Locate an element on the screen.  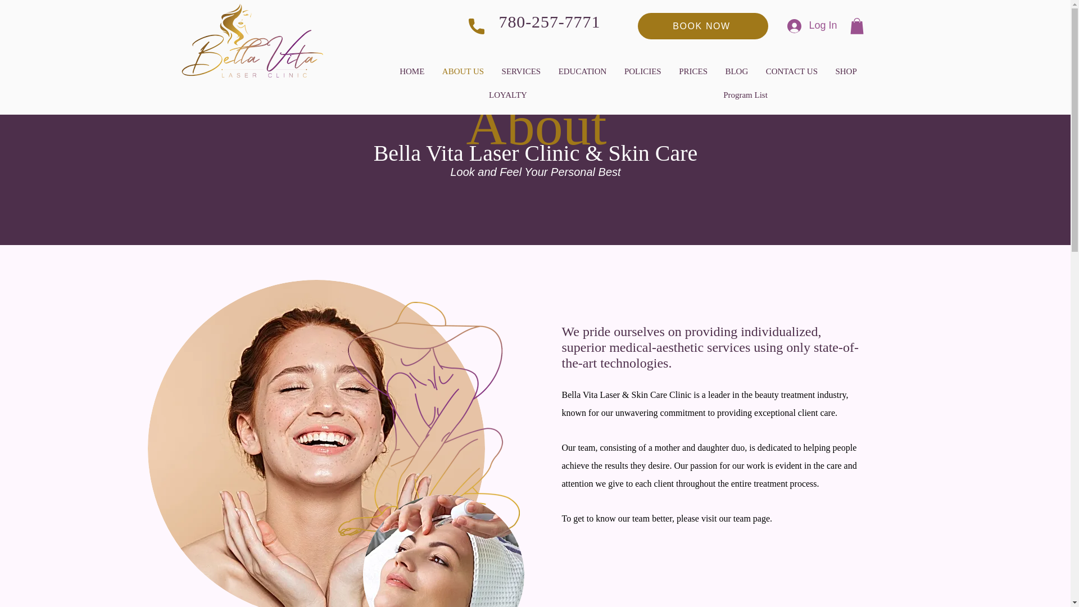
POLICIES is located at coordinates (642, 71).